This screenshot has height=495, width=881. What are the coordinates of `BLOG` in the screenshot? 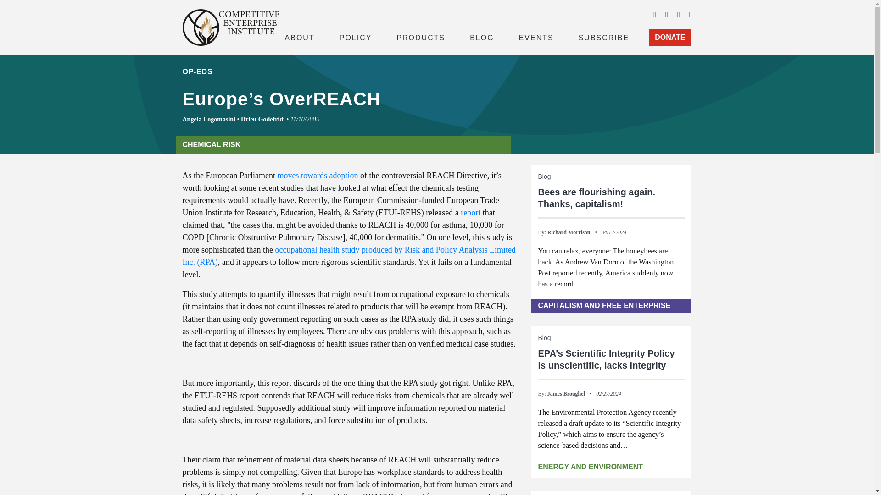 It's located at (482, 37).